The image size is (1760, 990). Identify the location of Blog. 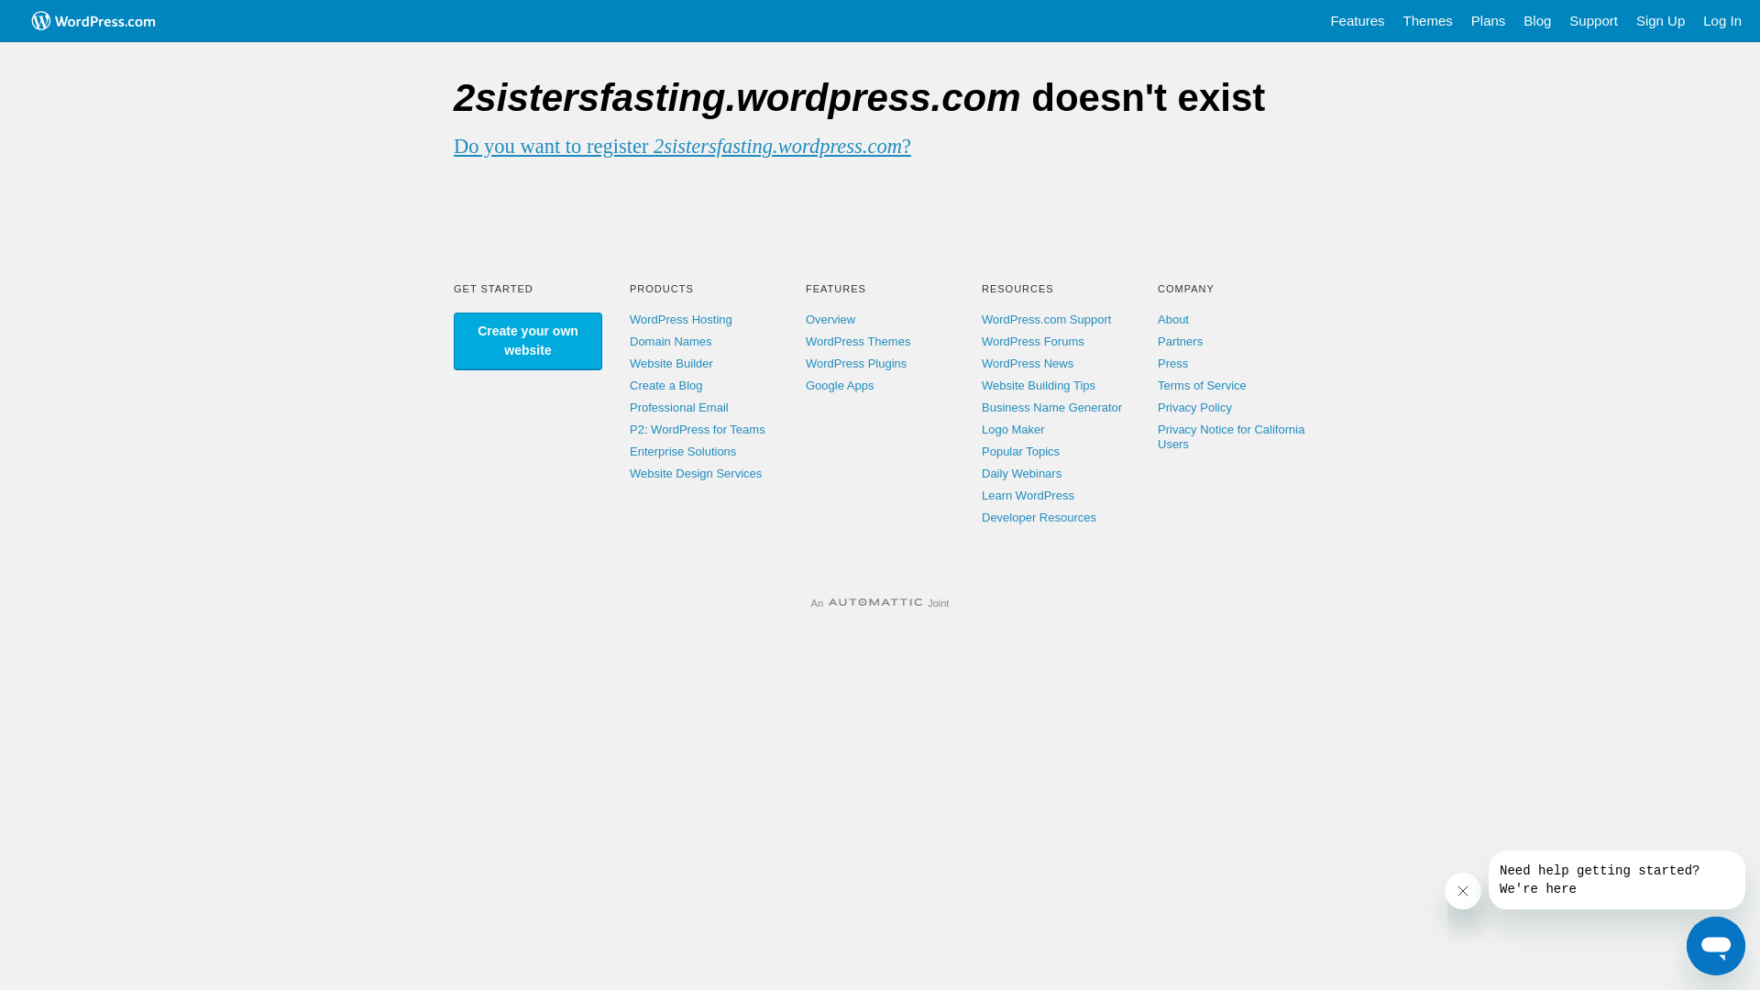
(1537, 21).